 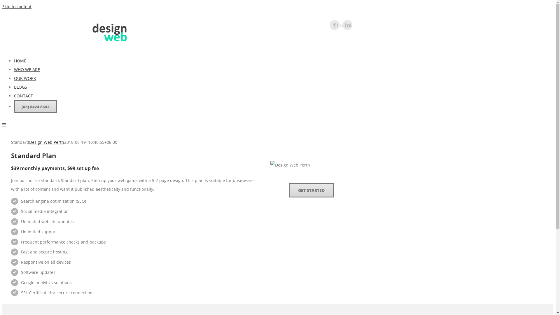 What do you see at coordinates (27, 69) in the screenshot?
I see `WHO WE ARE` at bounding box center [27, 69].